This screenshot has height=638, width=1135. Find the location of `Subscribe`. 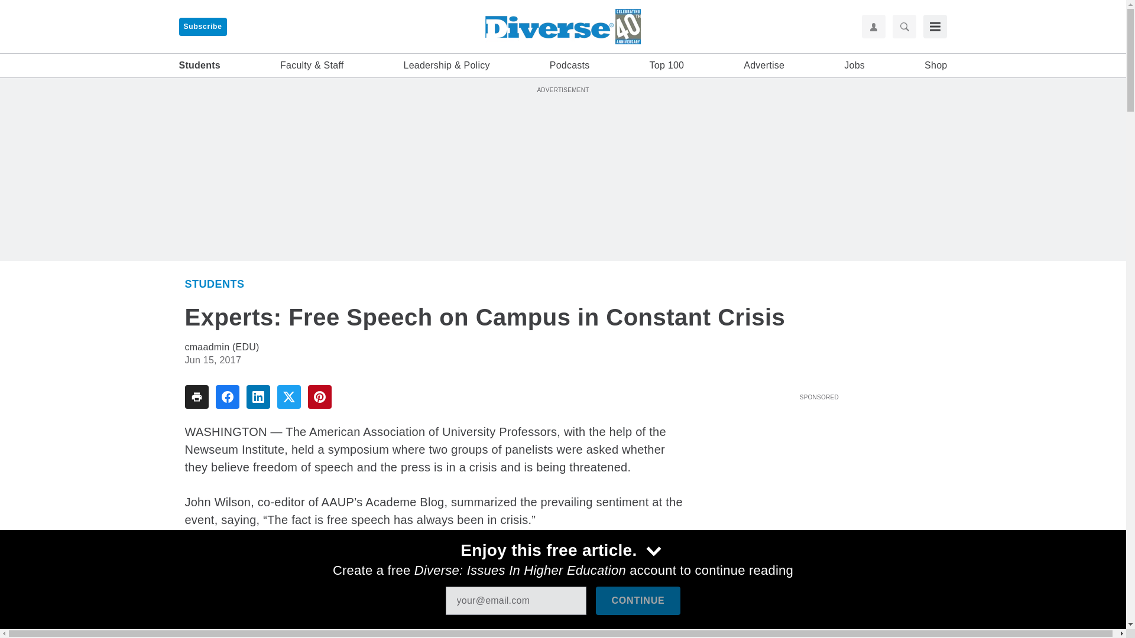

Subscribe is located at coordinates (202, 27).